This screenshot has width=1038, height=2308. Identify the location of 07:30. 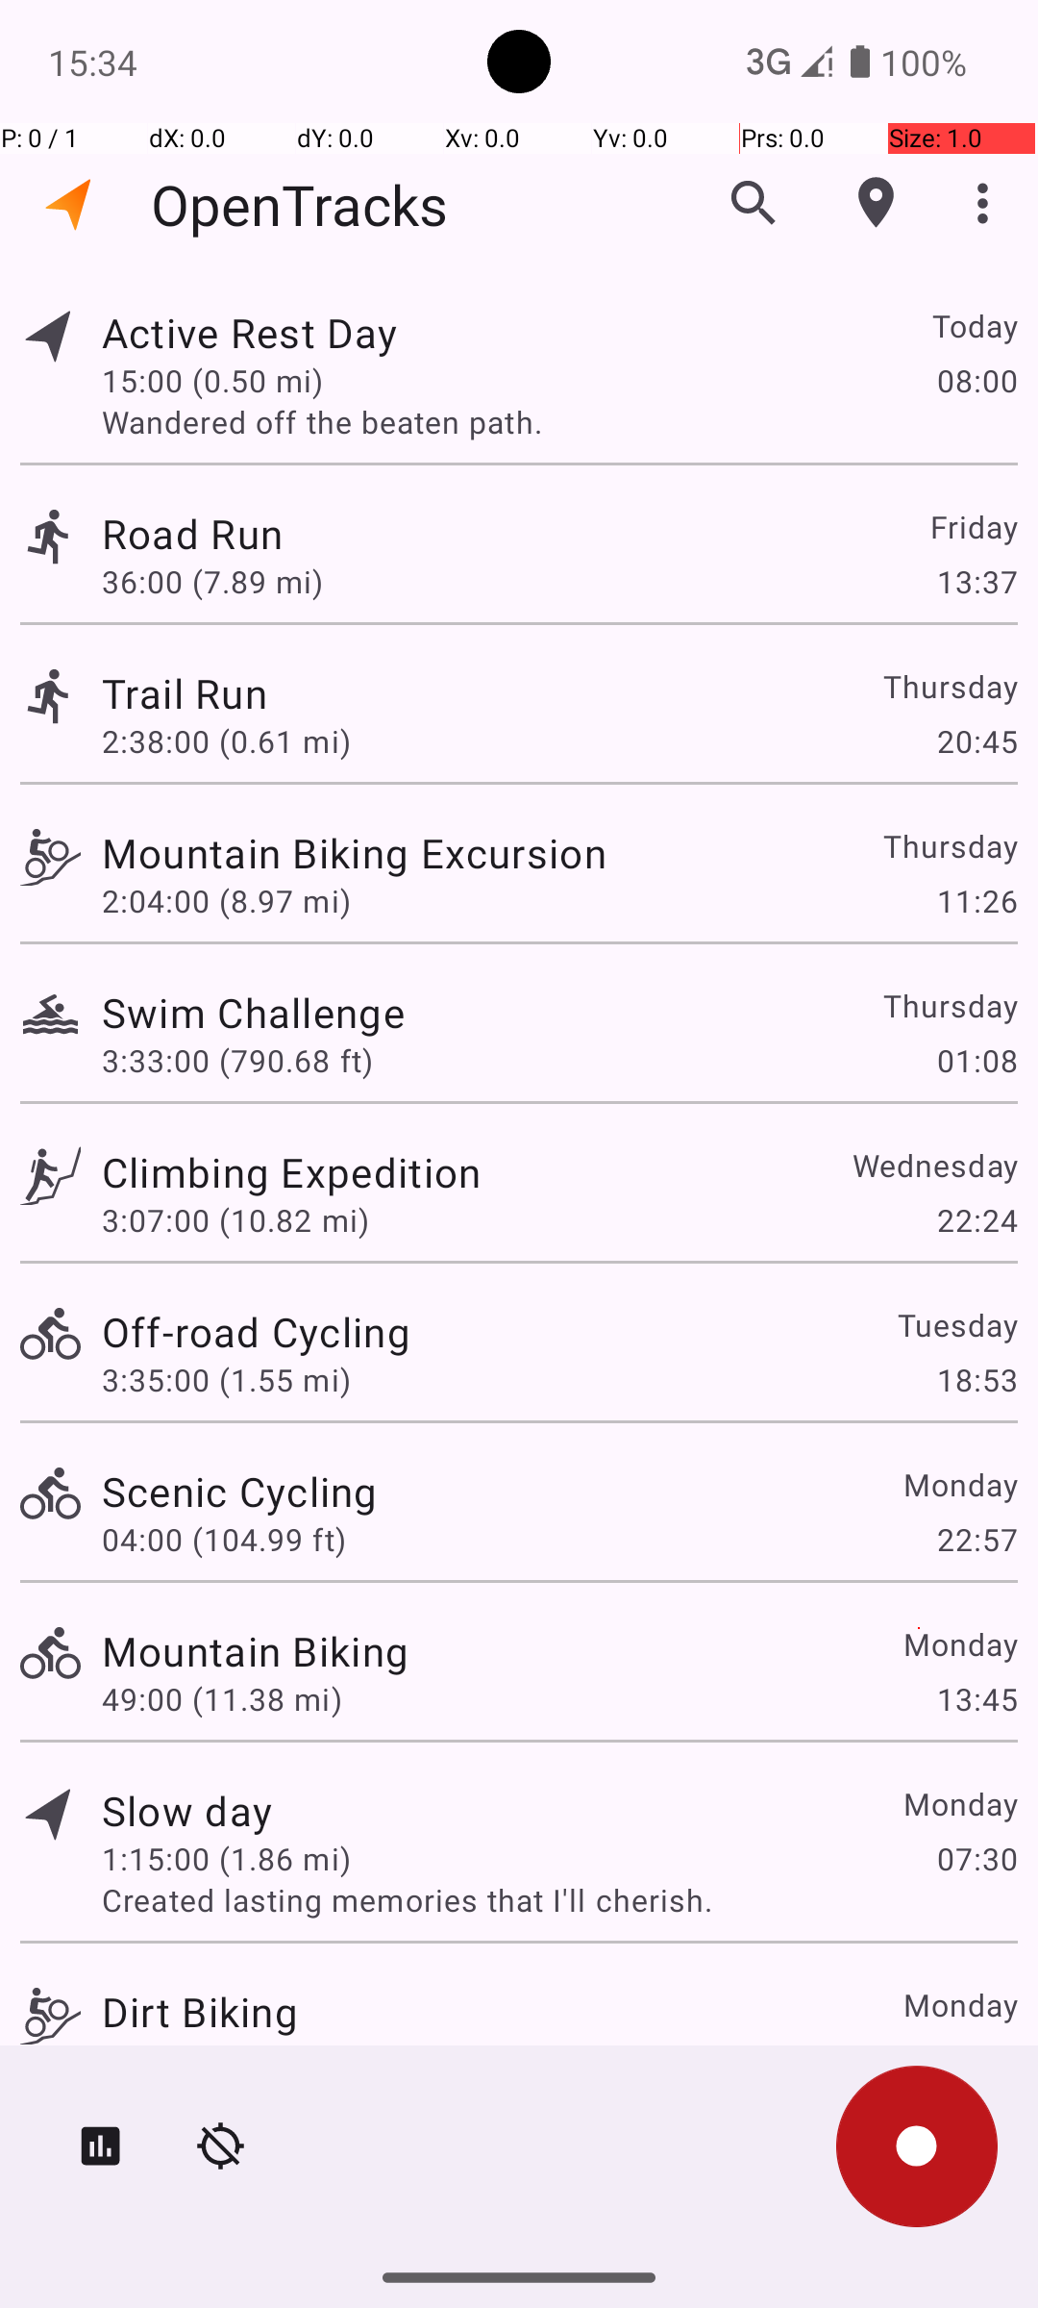
(976, 1858).